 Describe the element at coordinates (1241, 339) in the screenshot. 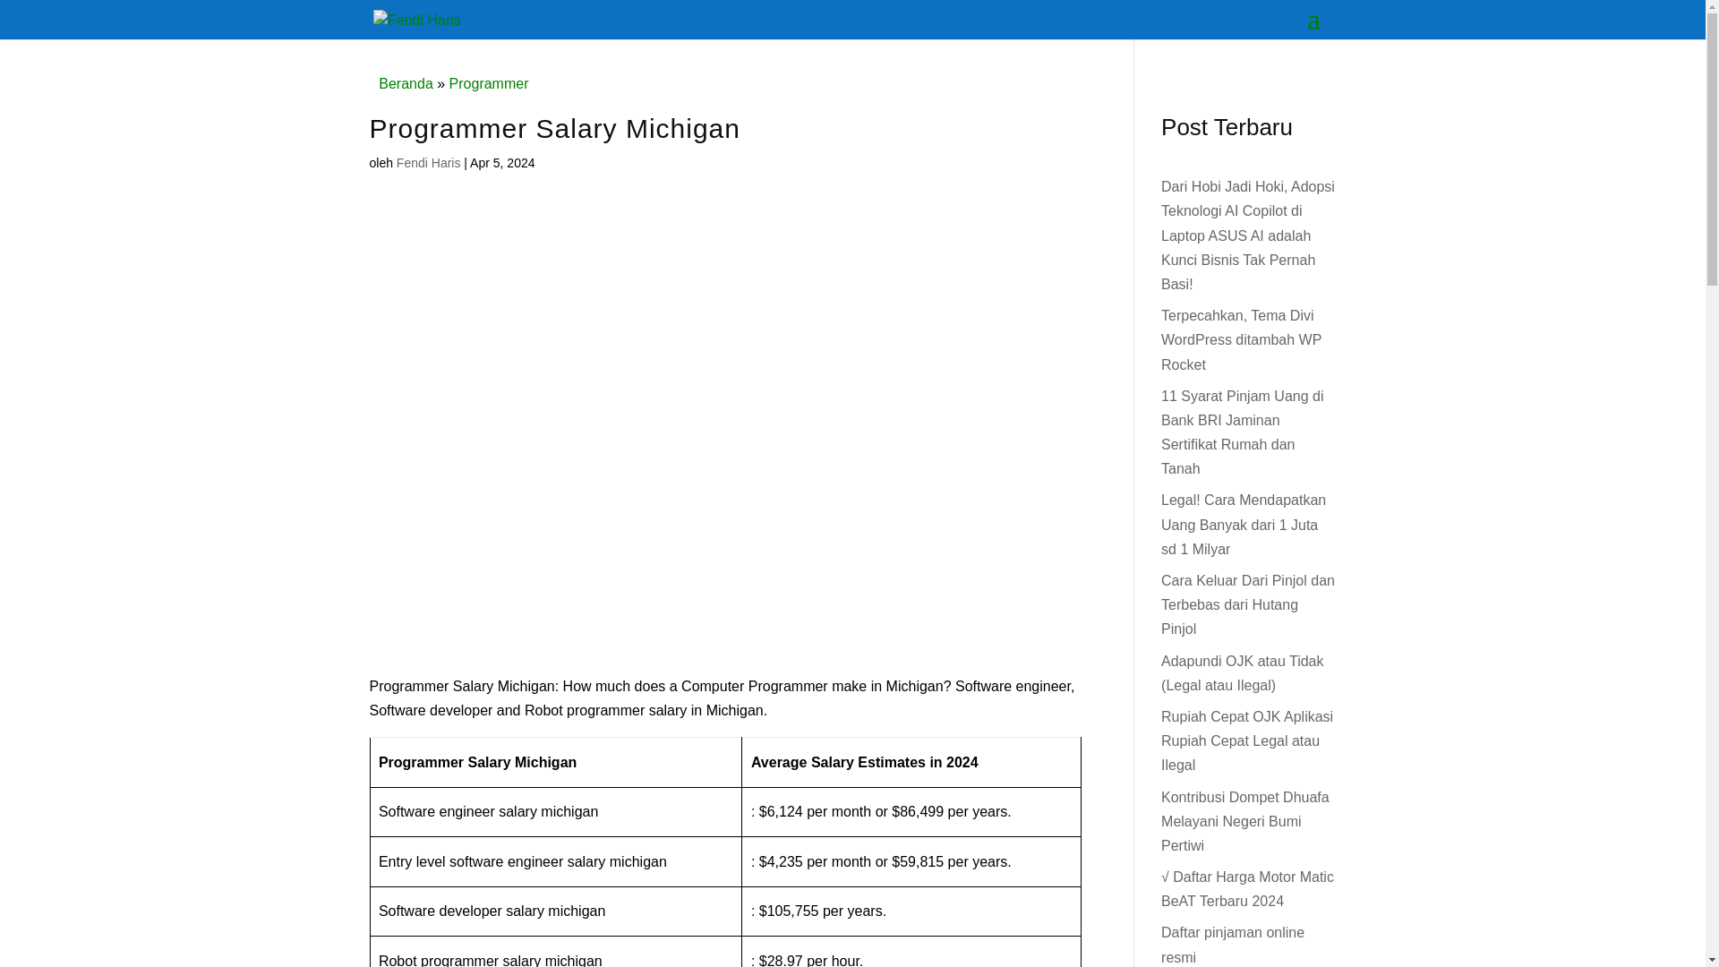

I see `Terpecahkan, Tema Divi WordPress ditambah WP Rocket` at that location.